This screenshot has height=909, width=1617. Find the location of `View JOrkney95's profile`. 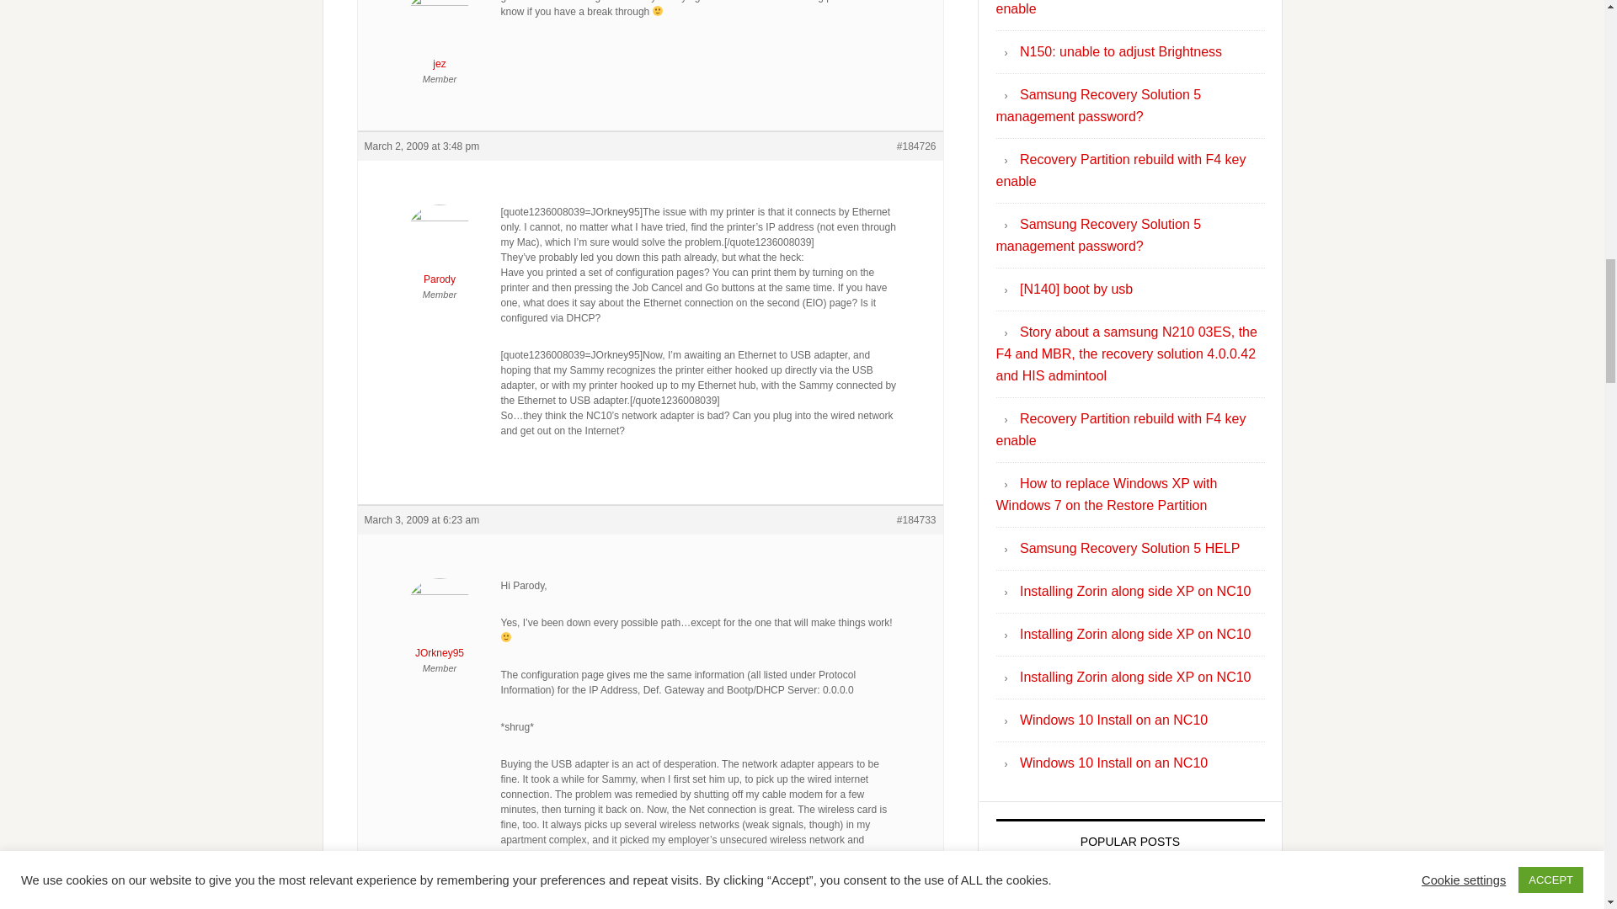

View JOrkney95's profile is located at coordinates (440, 623).